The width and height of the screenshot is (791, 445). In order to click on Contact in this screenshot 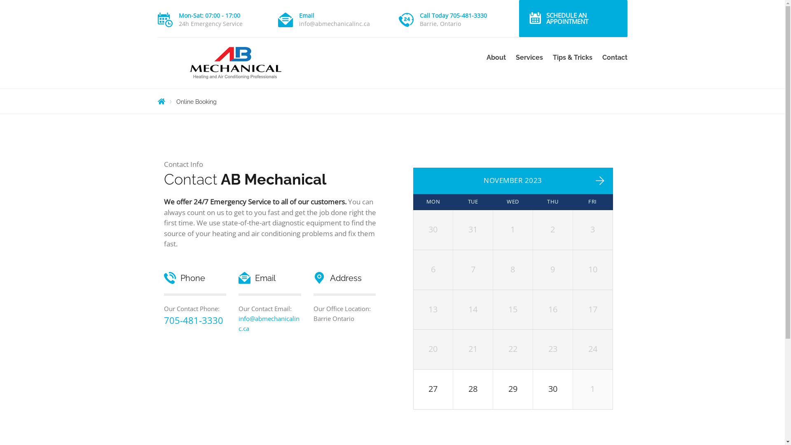, I will do `click(612, 58)`.